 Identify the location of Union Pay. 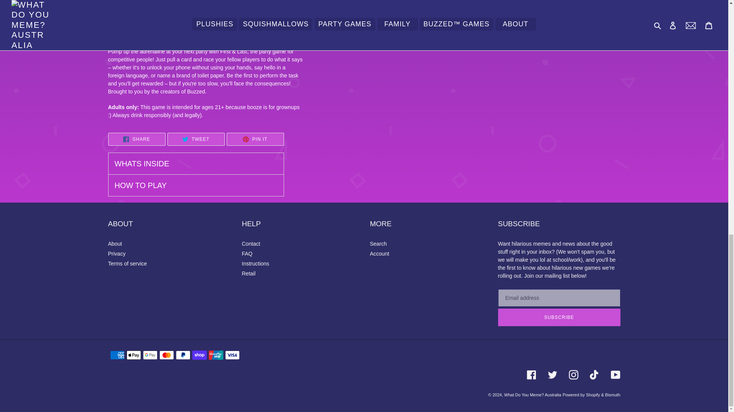
(216, 355).